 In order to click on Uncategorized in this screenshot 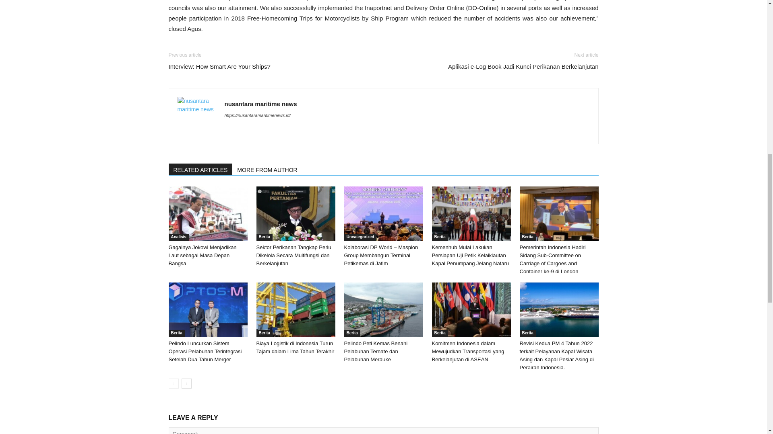, I will do `click(360, 237)`.